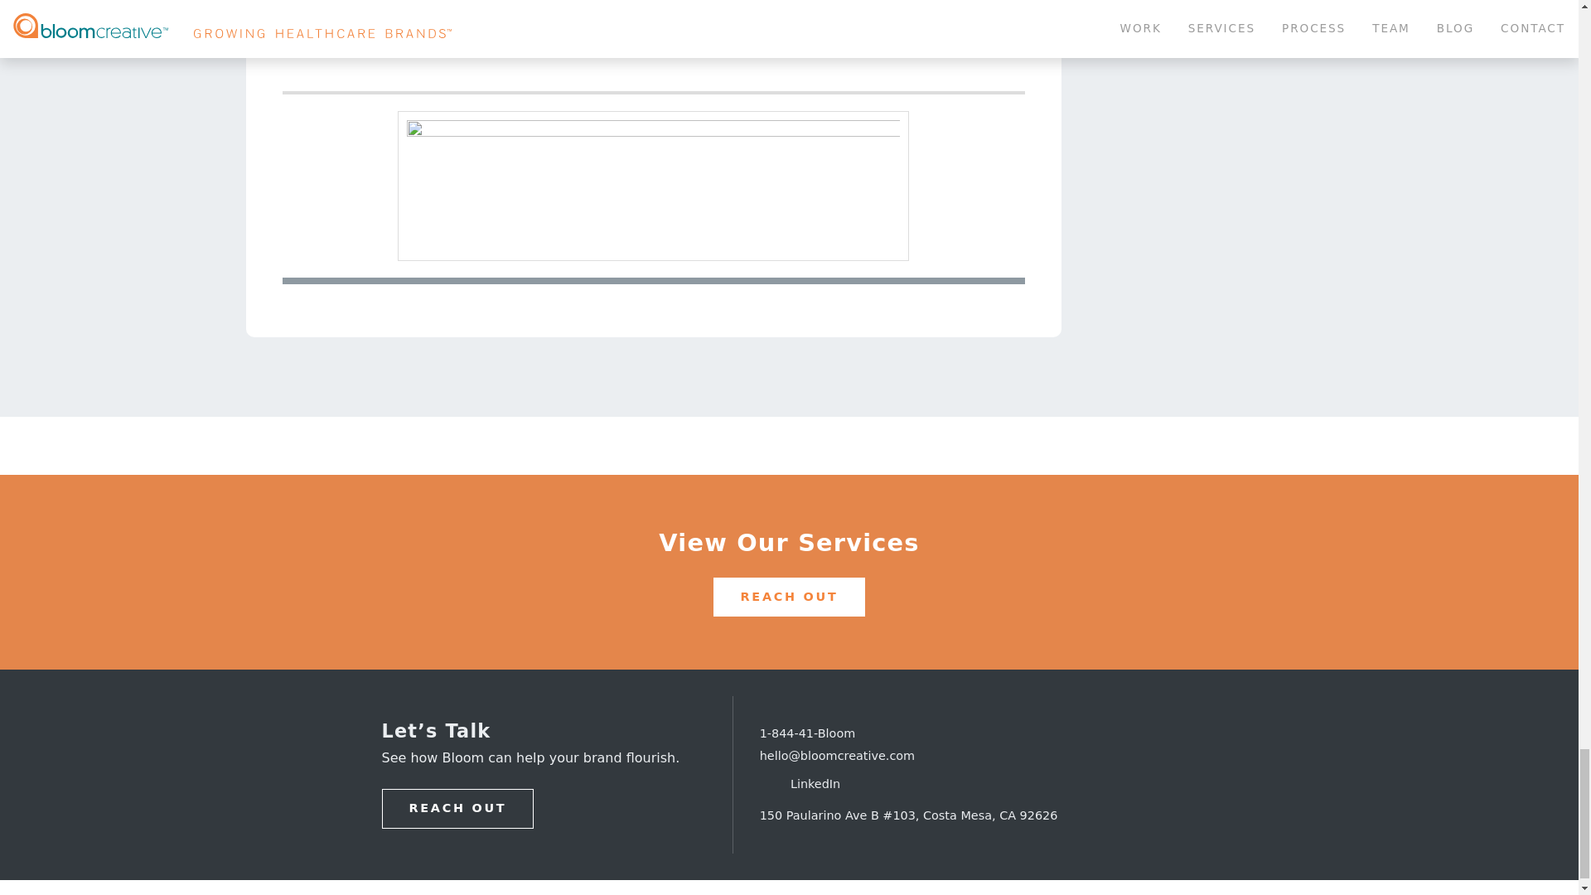 This screenshot has height=895, width=1591. I want to click on REACH OUT, so click(789, 597).